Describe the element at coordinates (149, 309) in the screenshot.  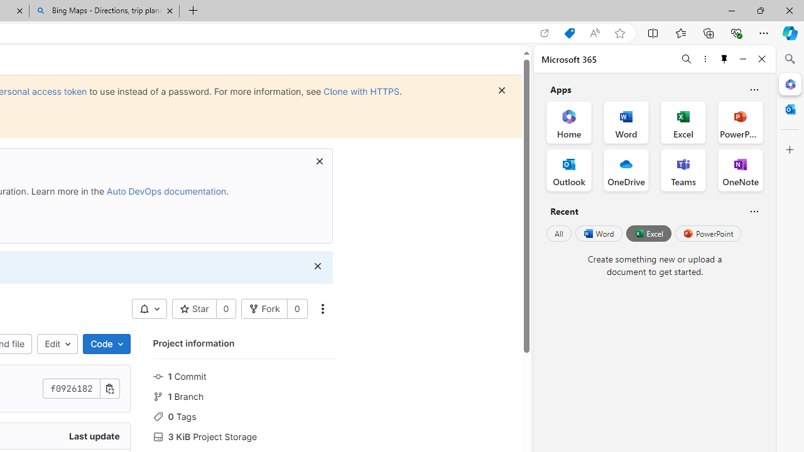
I see `AutomationID: __BVID__498__BV_toggle_` at that location.